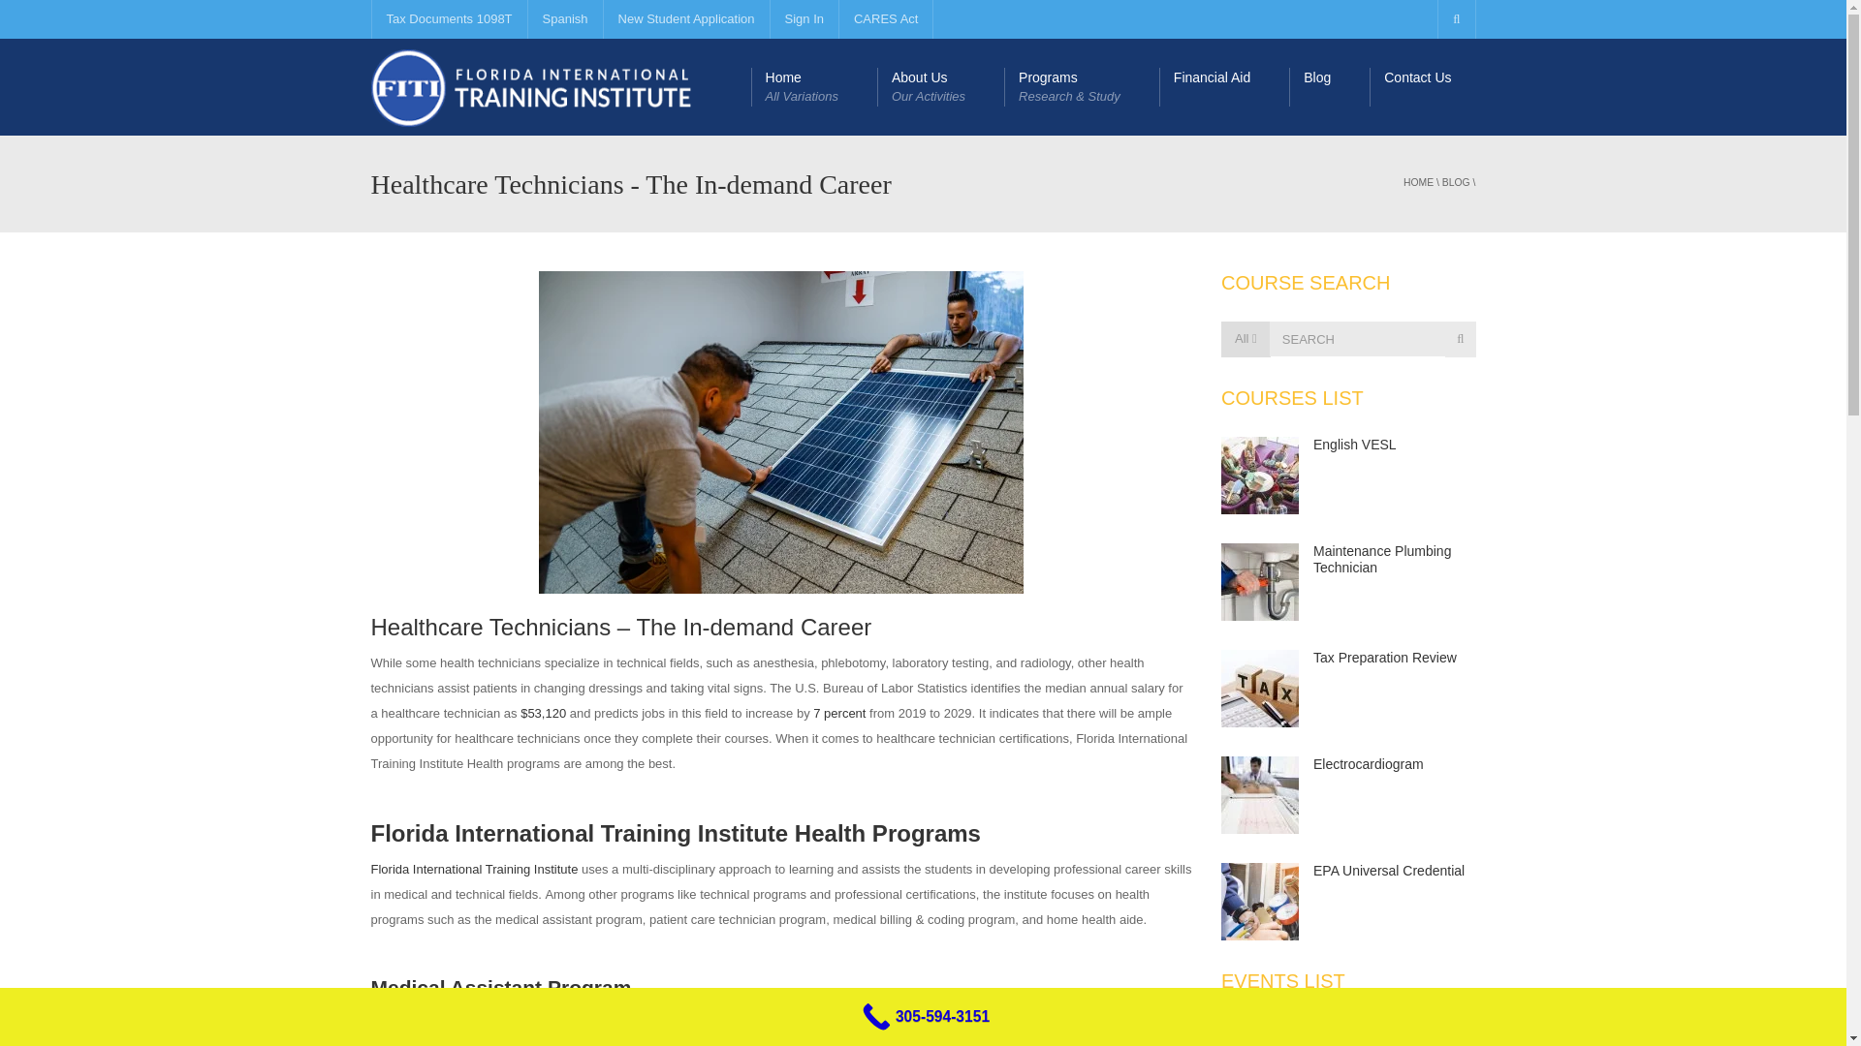 The width and height of the screenshot is (1861, 1046). Describe the element at coordinates (814, 87) in the screenshot. I see `English VESL` at that location.